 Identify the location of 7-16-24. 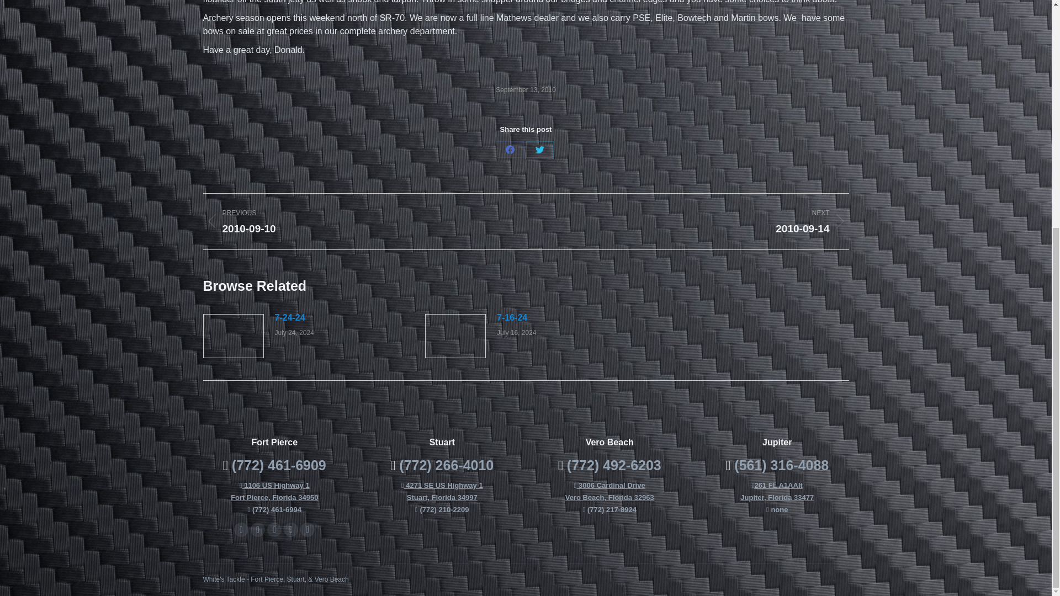
(257, 530).